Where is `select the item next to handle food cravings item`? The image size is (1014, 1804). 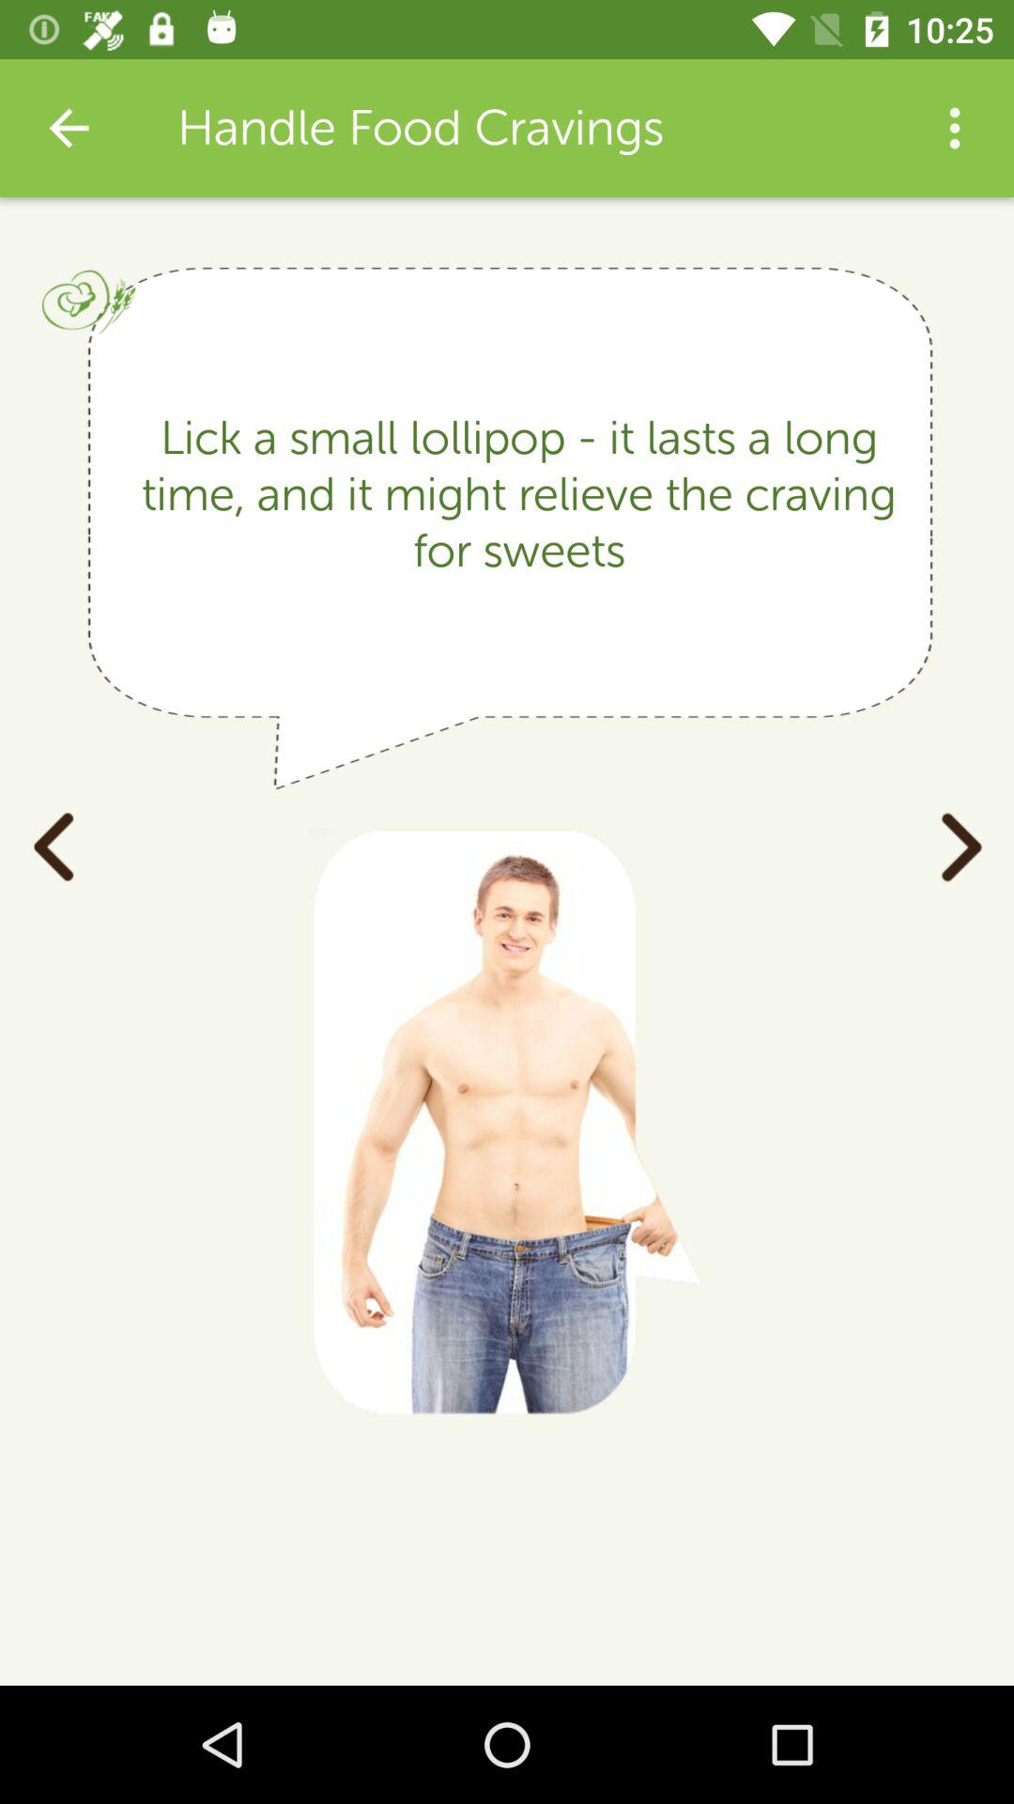
select the item next to handle food cravings item is located at coordinates (69, 128).